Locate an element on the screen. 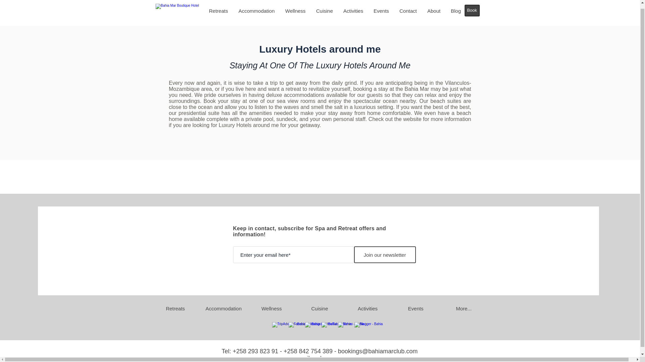  Book is located at coordinates (472, 10).